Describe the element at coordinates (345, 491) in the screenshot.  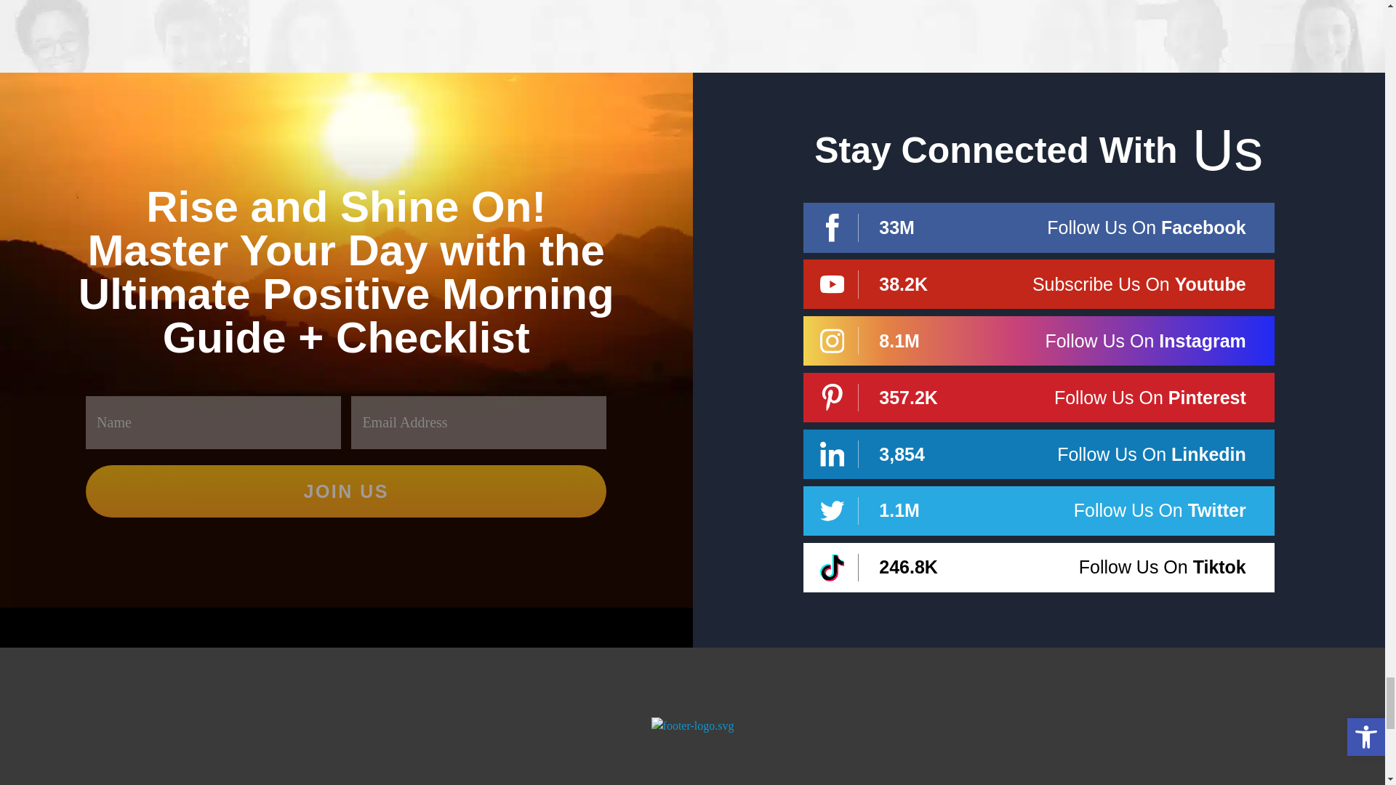
I see `JOIN US` at that location.